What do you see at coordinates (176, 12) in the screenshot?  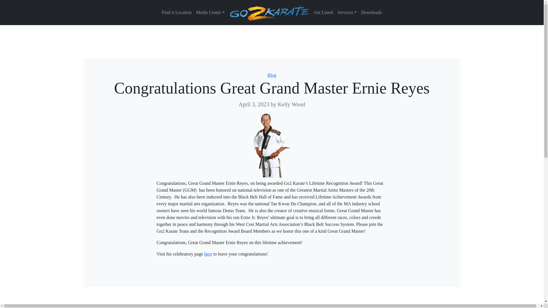 I see `Find A Location` at bounding box center [176, 12].